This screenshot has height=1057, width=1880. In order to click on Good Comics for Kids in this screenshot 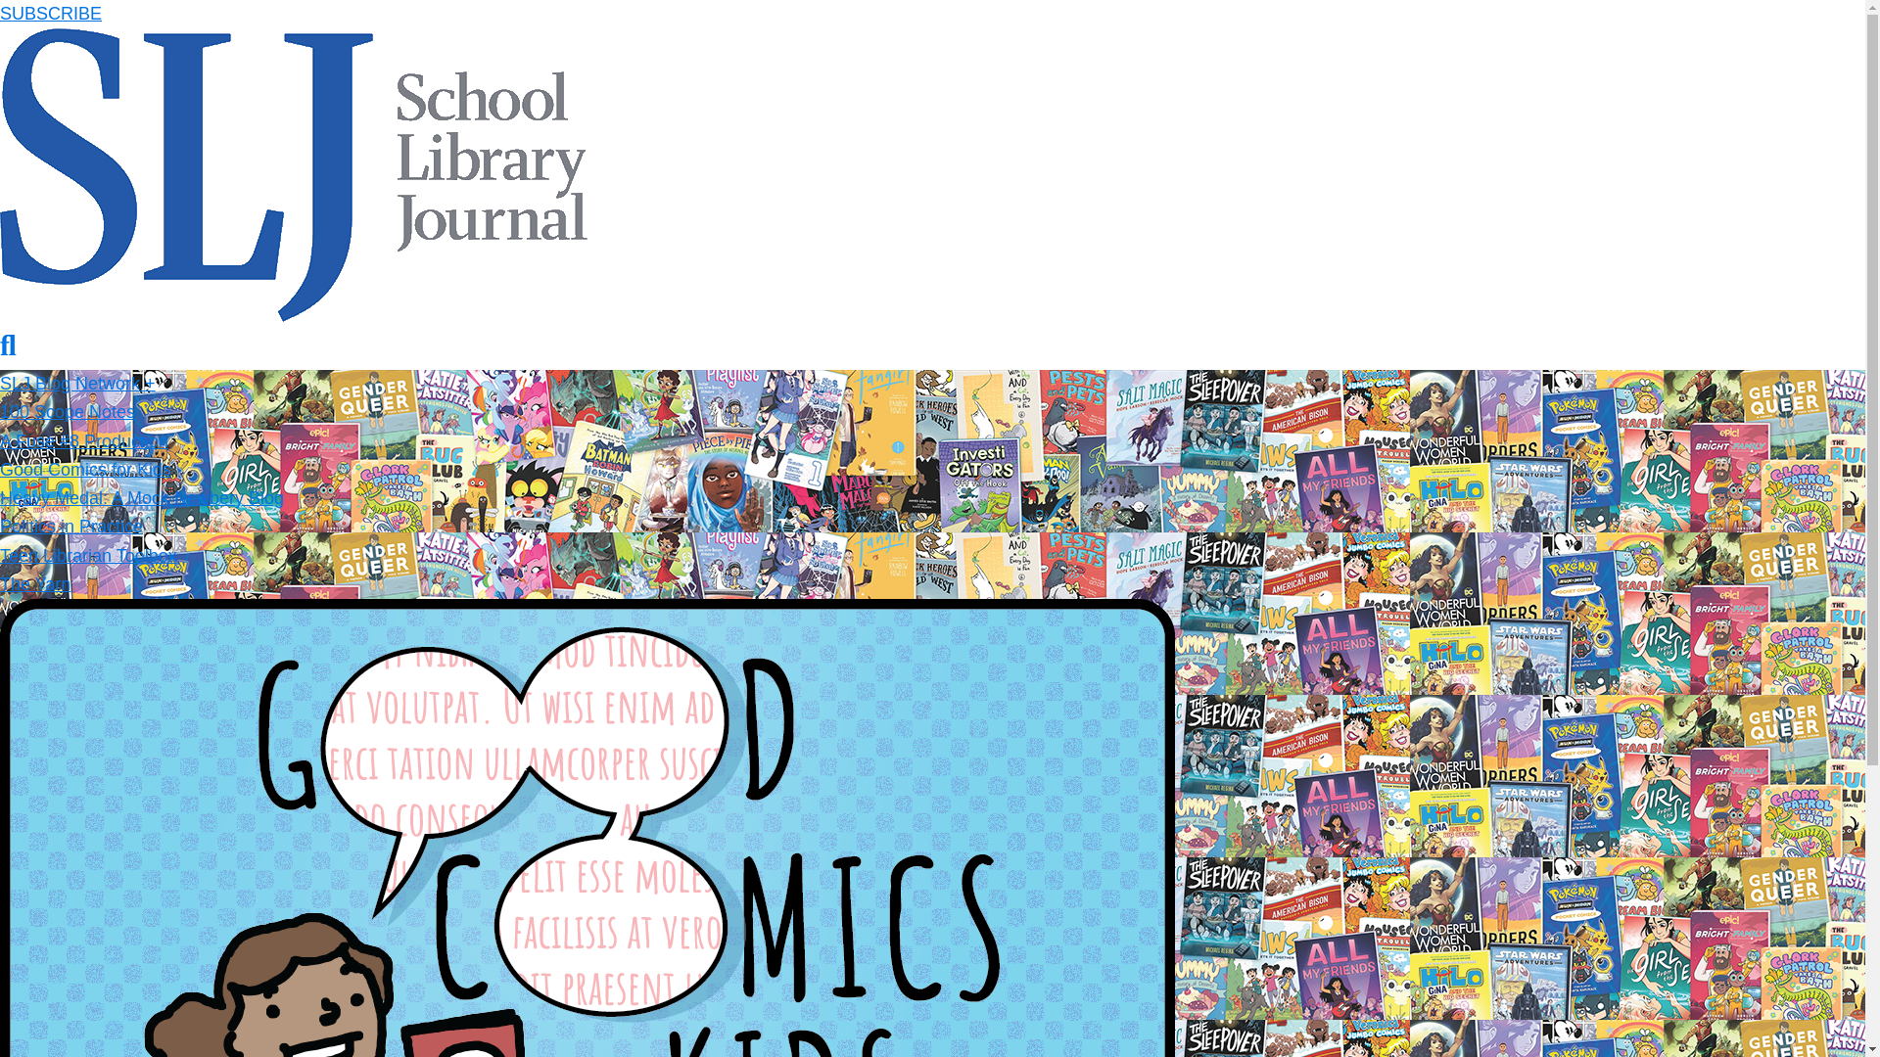, I will do `click(85, 470)`.